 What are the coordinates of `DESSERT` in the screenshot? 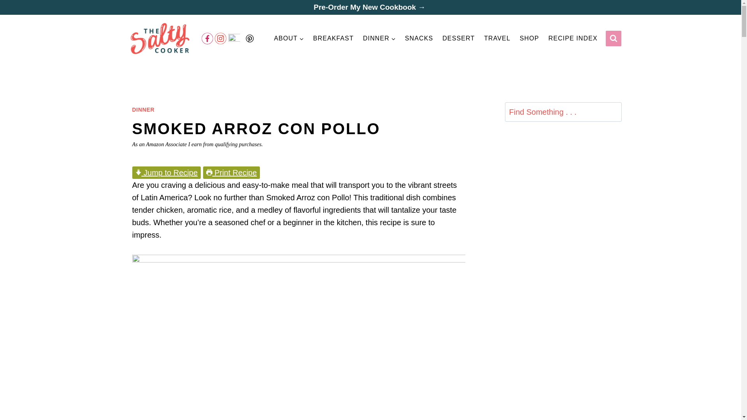 It's located at (459, 38).